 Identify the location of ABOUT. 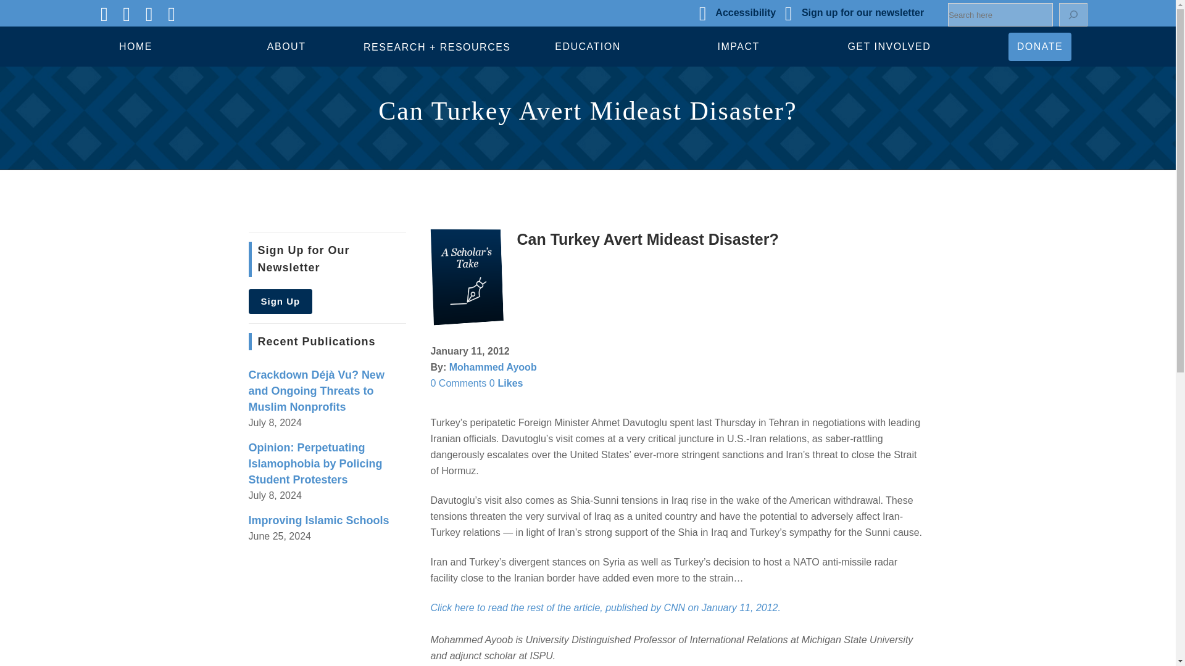
(286, 47).